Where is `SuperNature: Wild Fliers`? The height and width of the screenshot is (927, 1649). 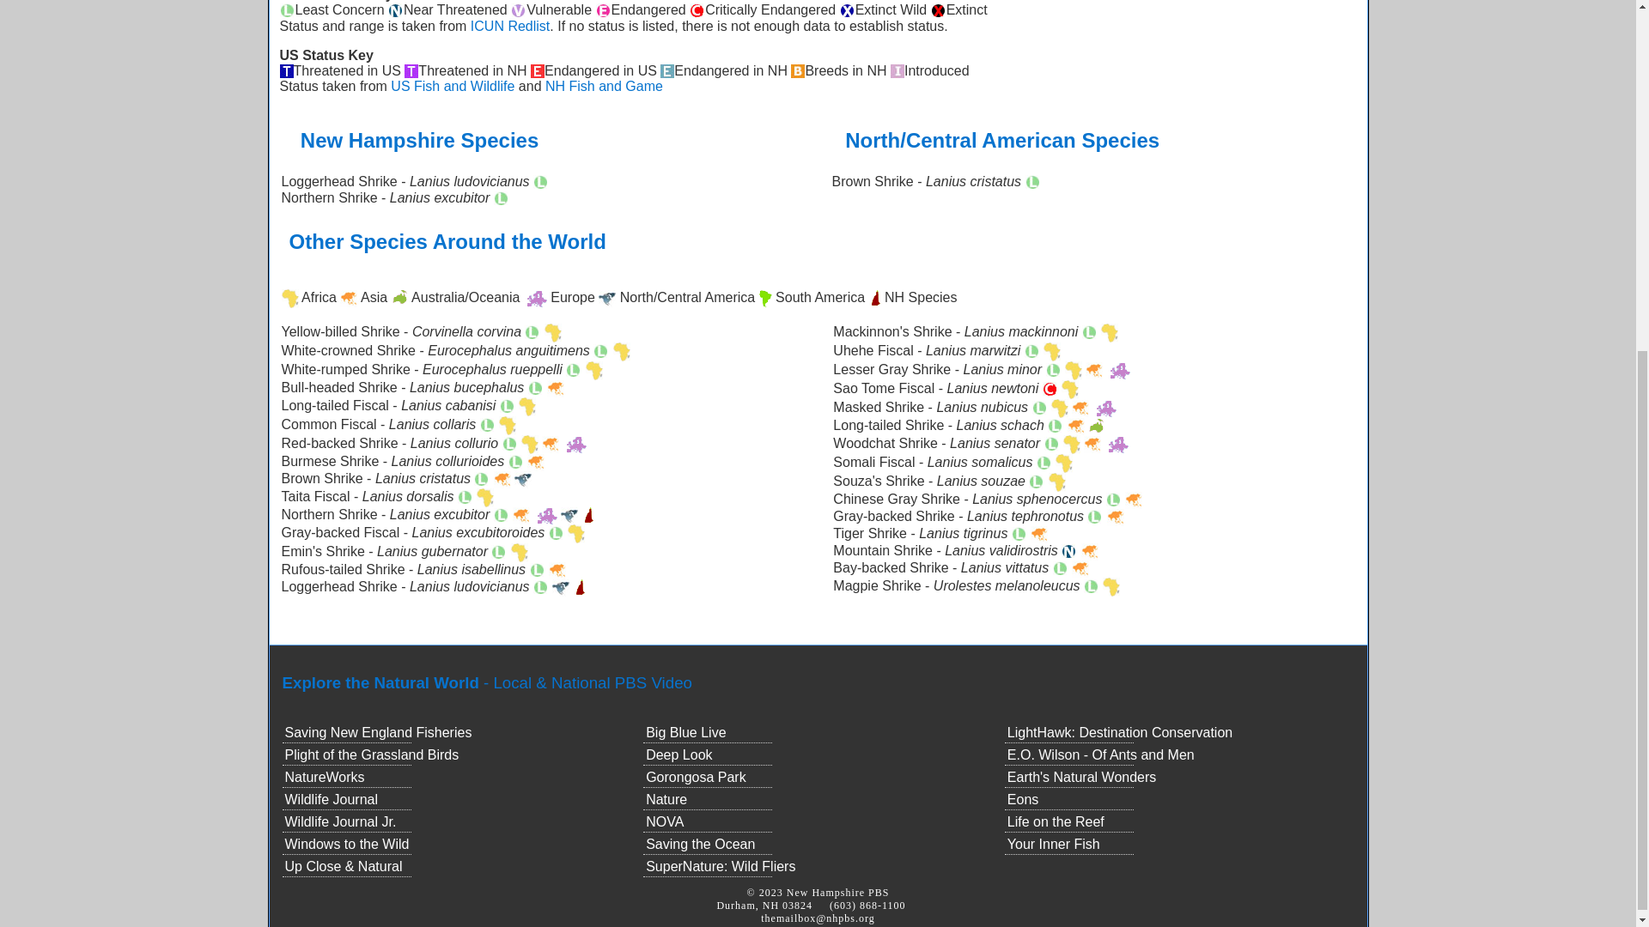 SuperNature: Wild Fliers is located at coordinates (720, 867).